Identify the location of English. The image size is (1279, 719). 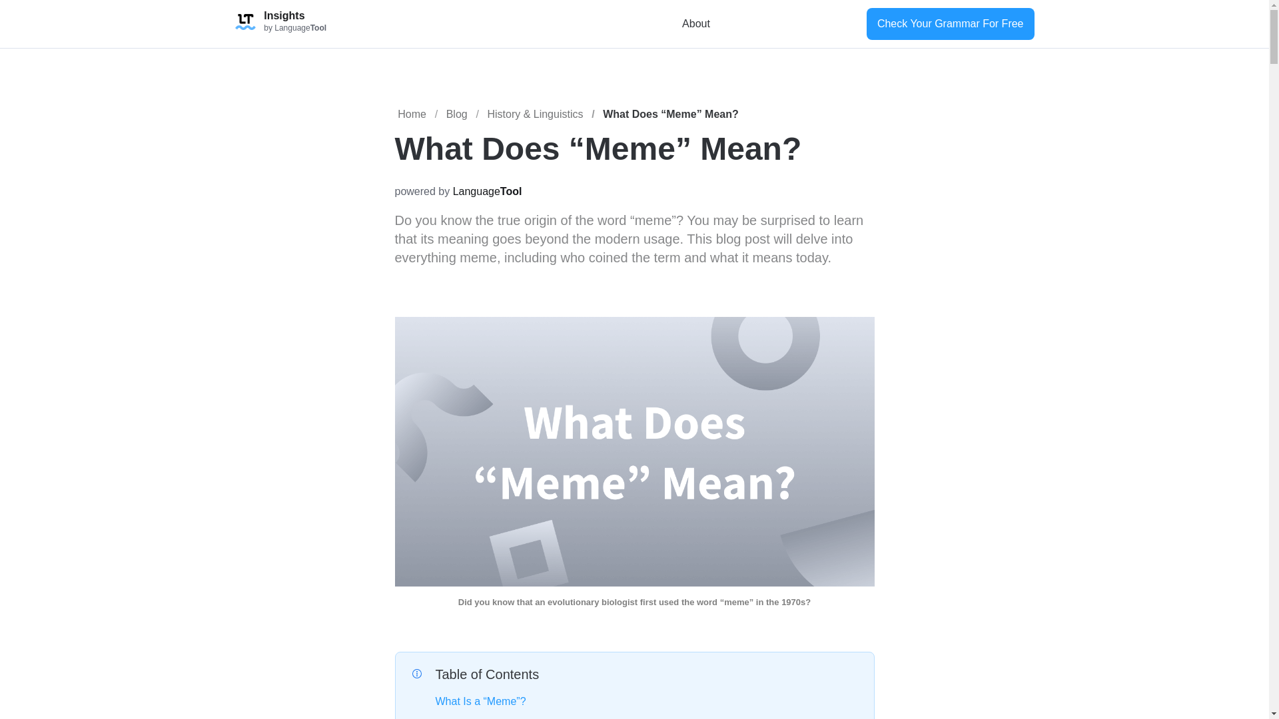
(787, 24).